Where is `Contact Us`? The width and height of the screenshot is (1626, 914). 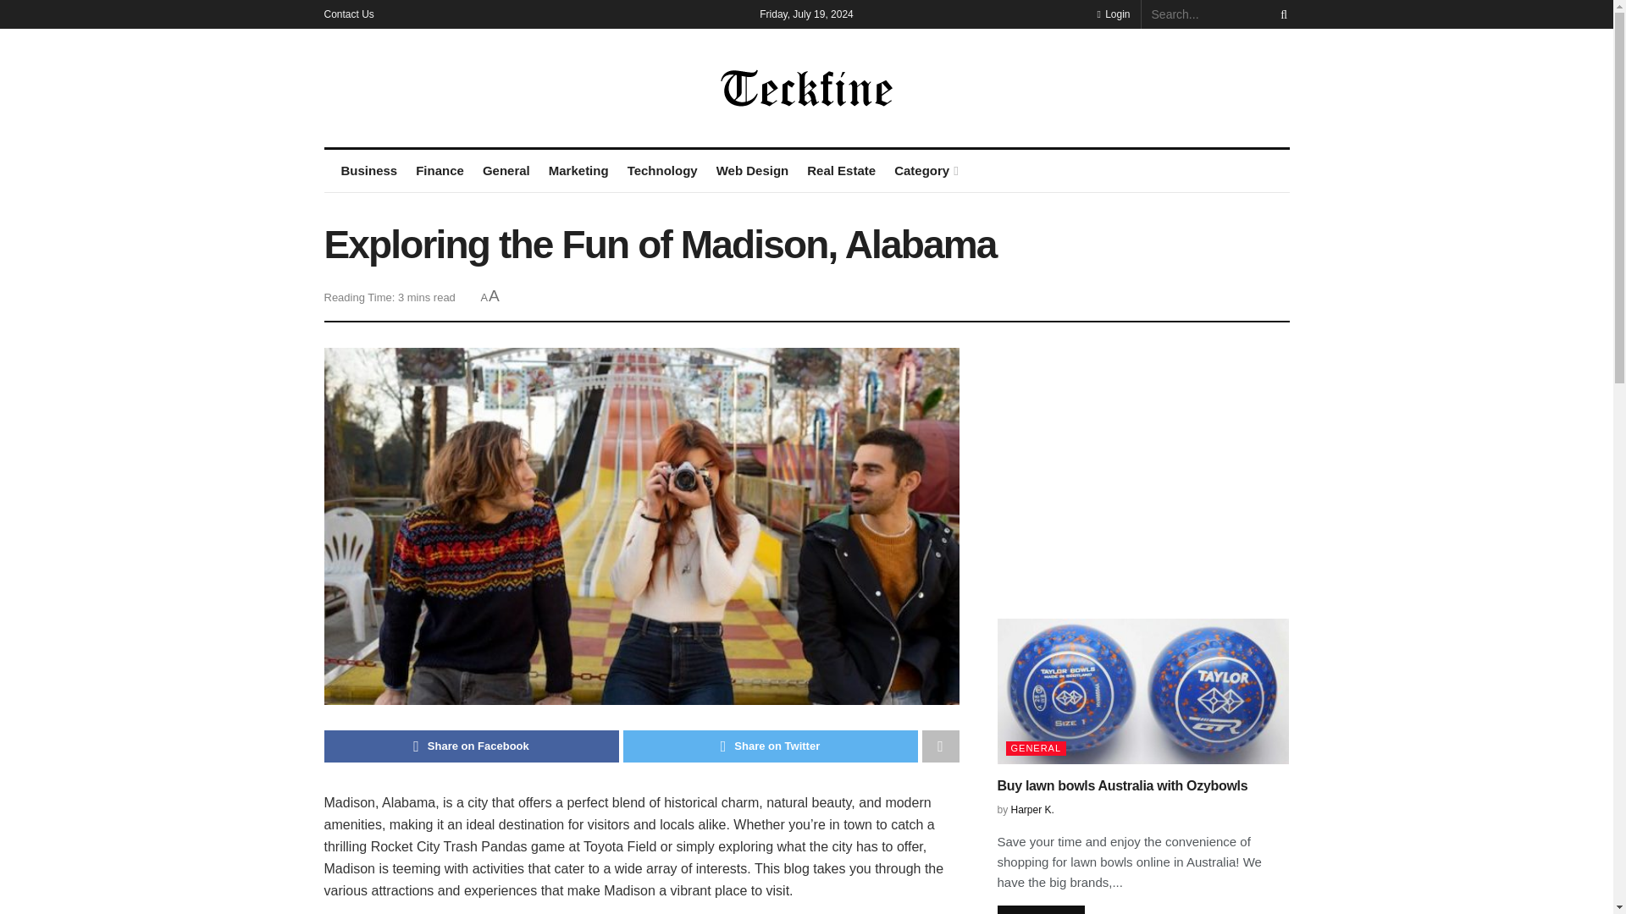
Contact Us is located at coordinates (349, 14).